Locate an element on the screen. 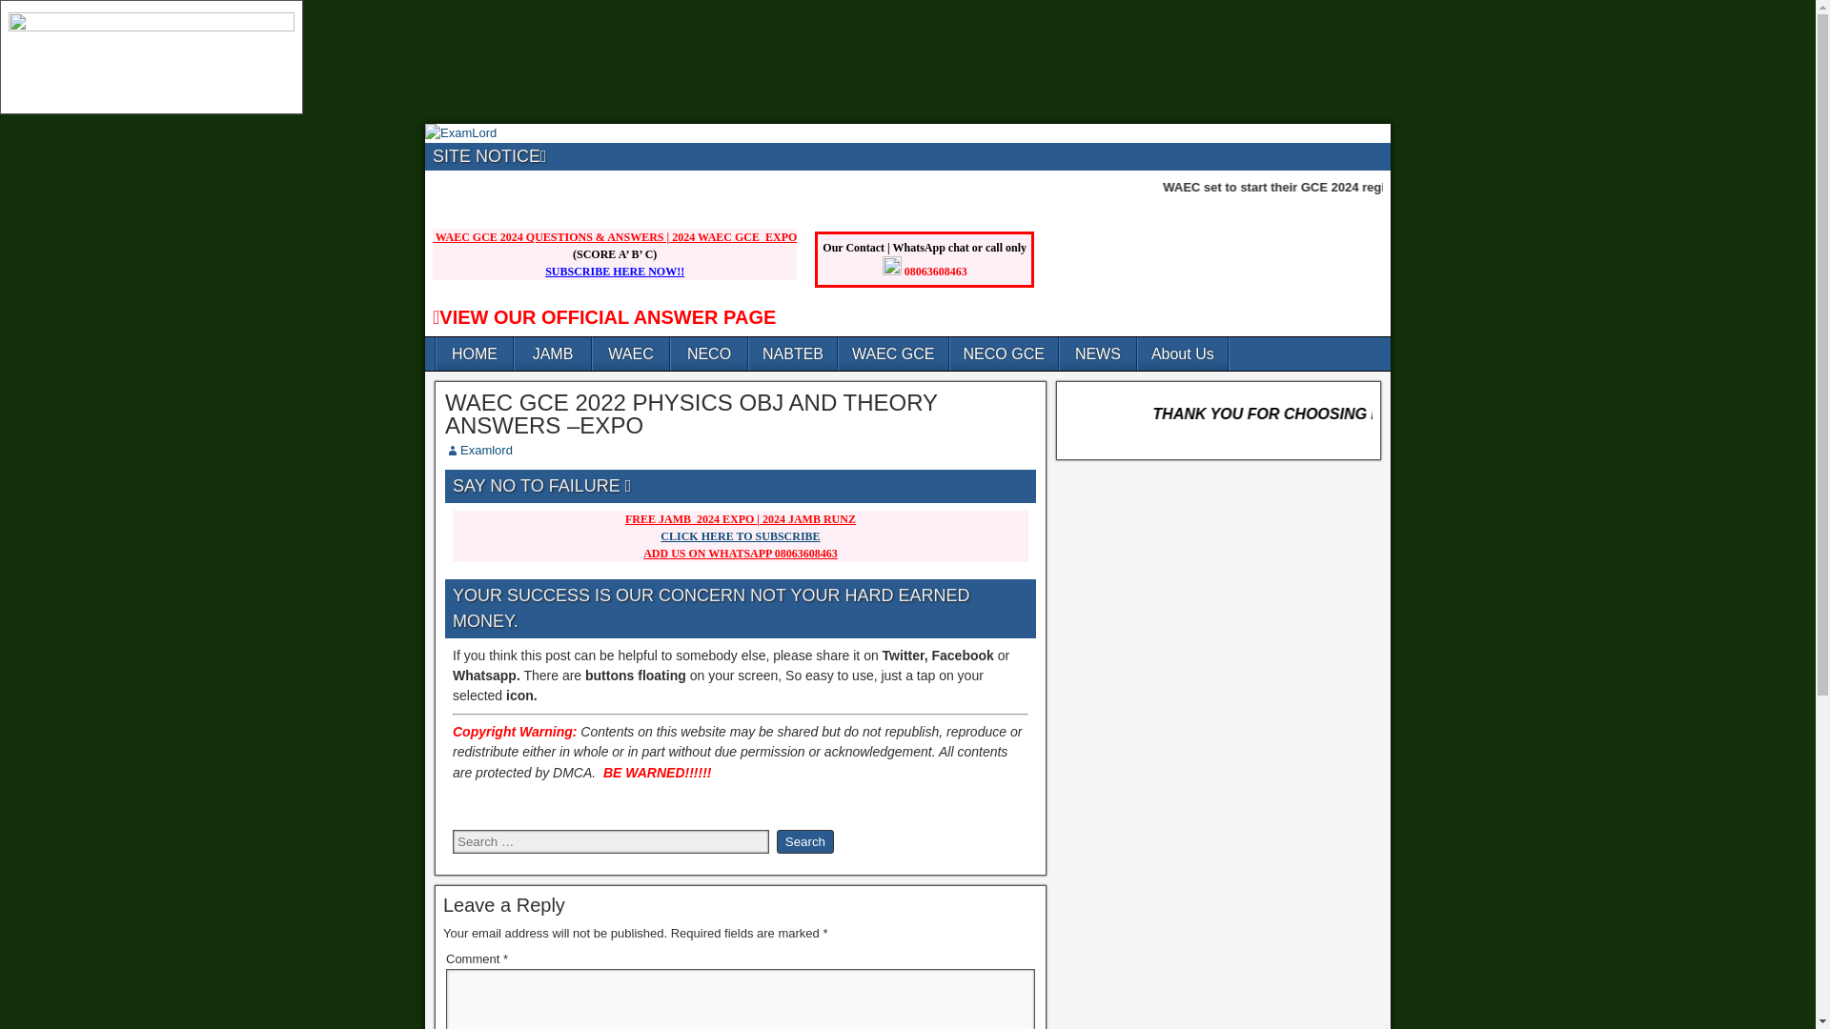 This screenshot has width=1830, height=1029. 4 WAEC GCE is located at coordinates (724, 236).